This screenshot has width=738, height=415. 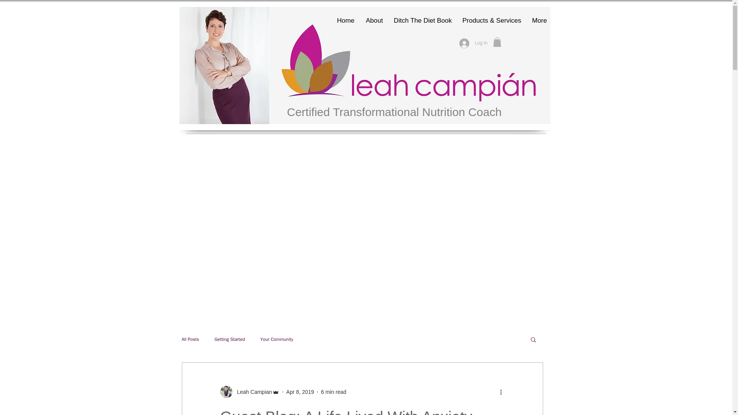 I want to click on Apr 8, 2019, so click(x=300, y=392).